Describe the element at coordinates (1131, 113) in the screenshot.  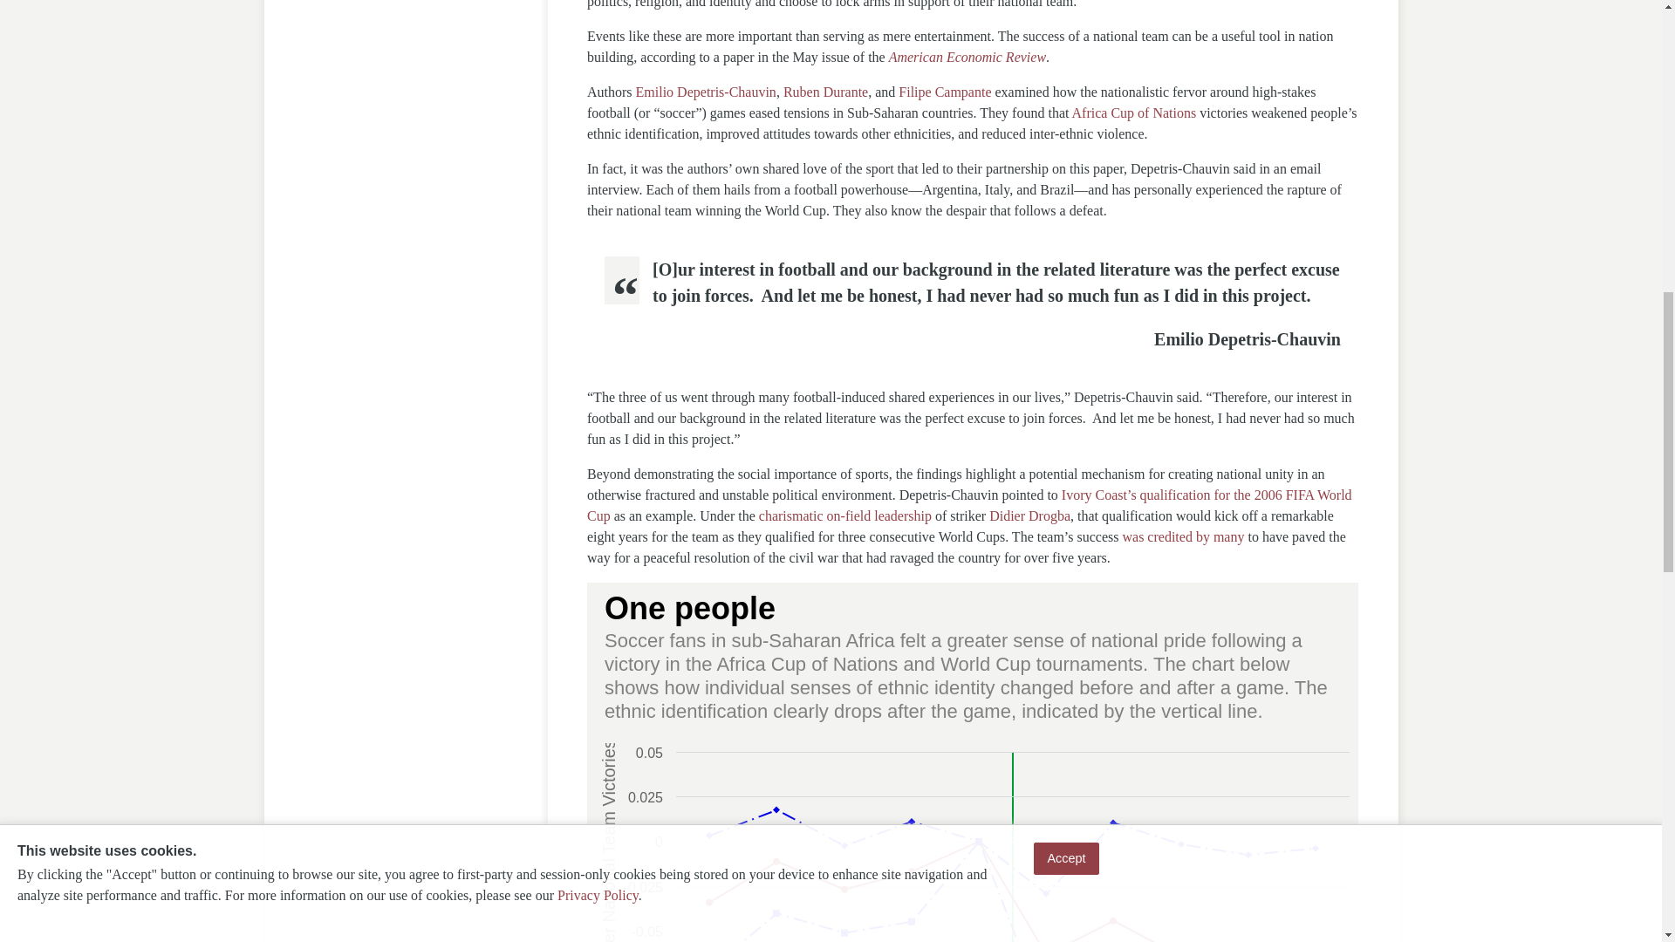
I see `Africa Cup of Nations` at that location.